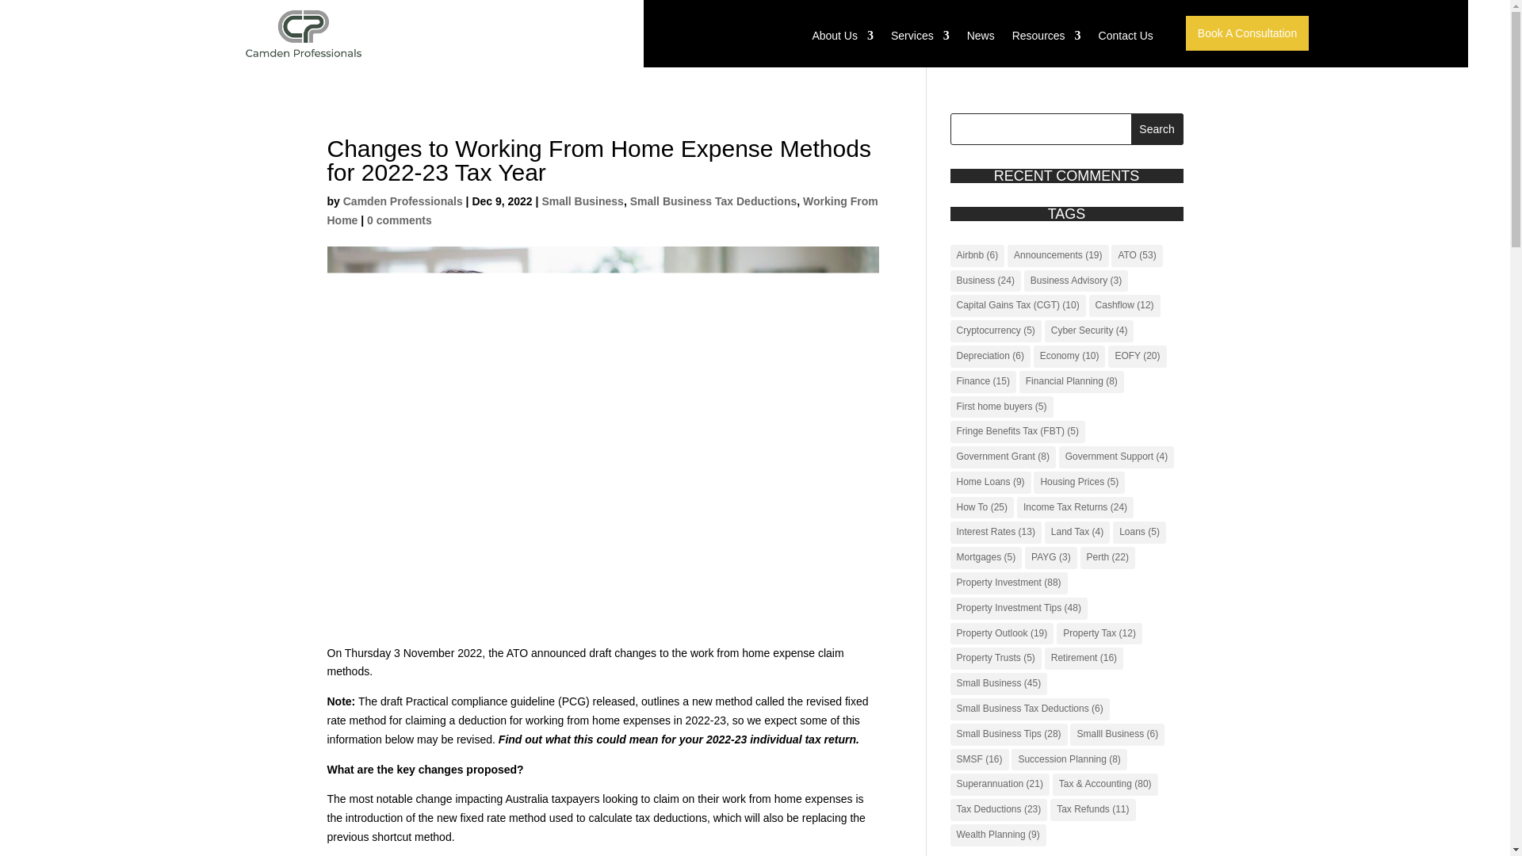  Describe the element at coordinates (1247, 33) in the screenshot. I see `Book A Consultation` at that location.